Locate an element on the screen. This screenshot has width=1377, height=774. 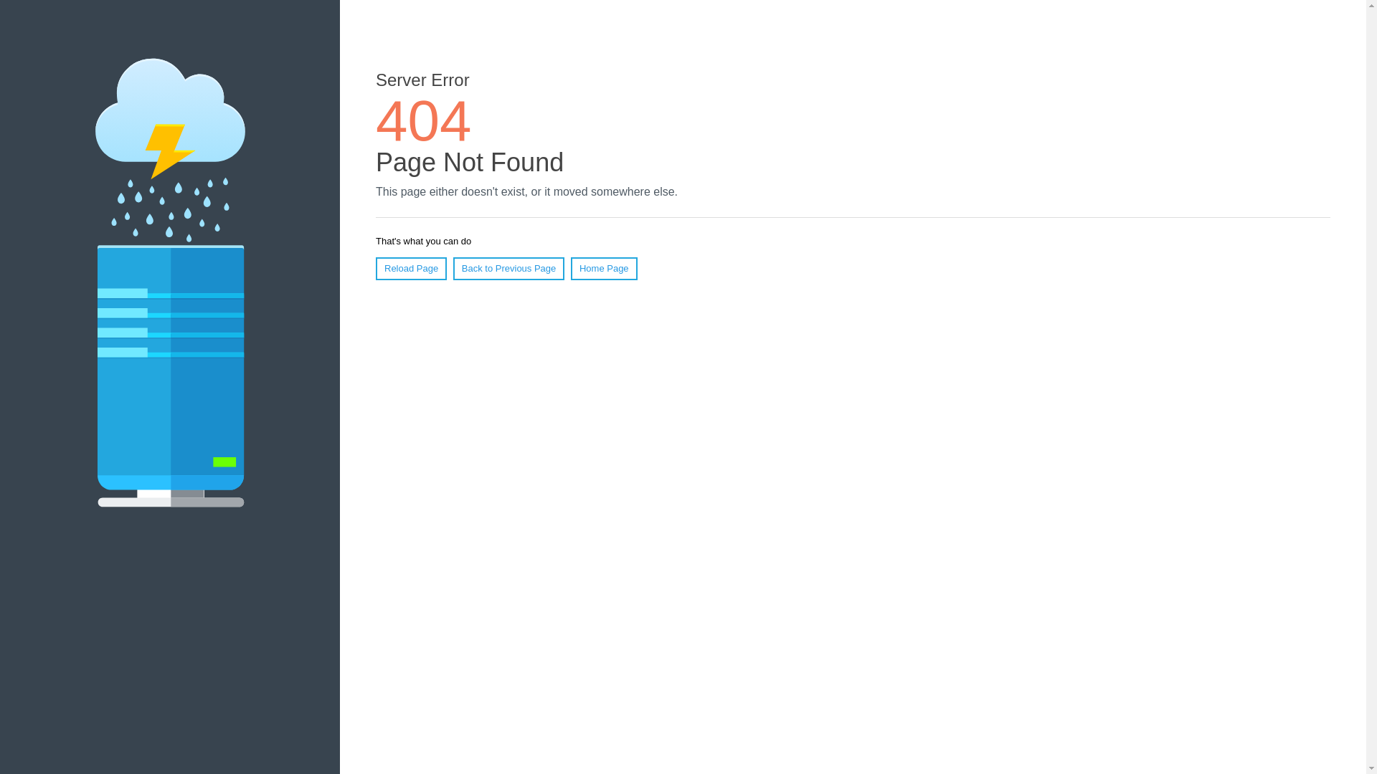
Home Page is located at coordinates (604, 269).